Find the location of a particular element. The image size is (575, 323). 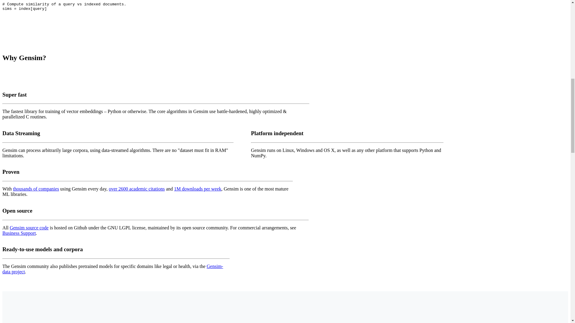

Gensim source code is located at coordinates (29, 228).